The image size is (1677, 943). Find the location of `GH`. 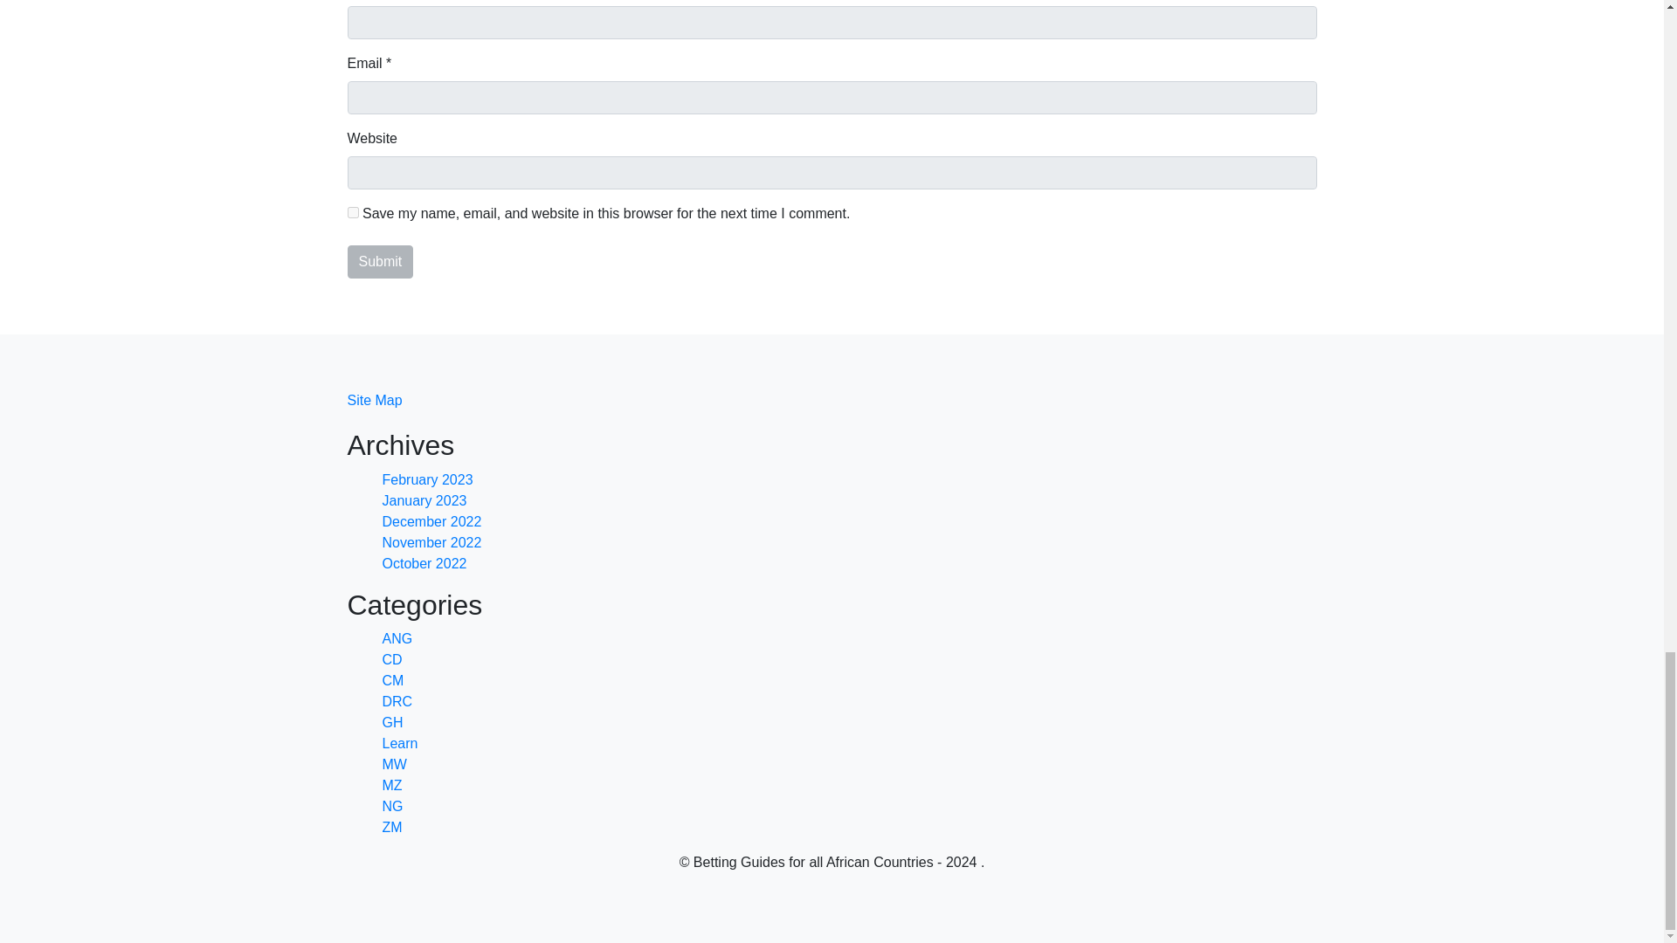

GH is located at coordinates (393, 721).